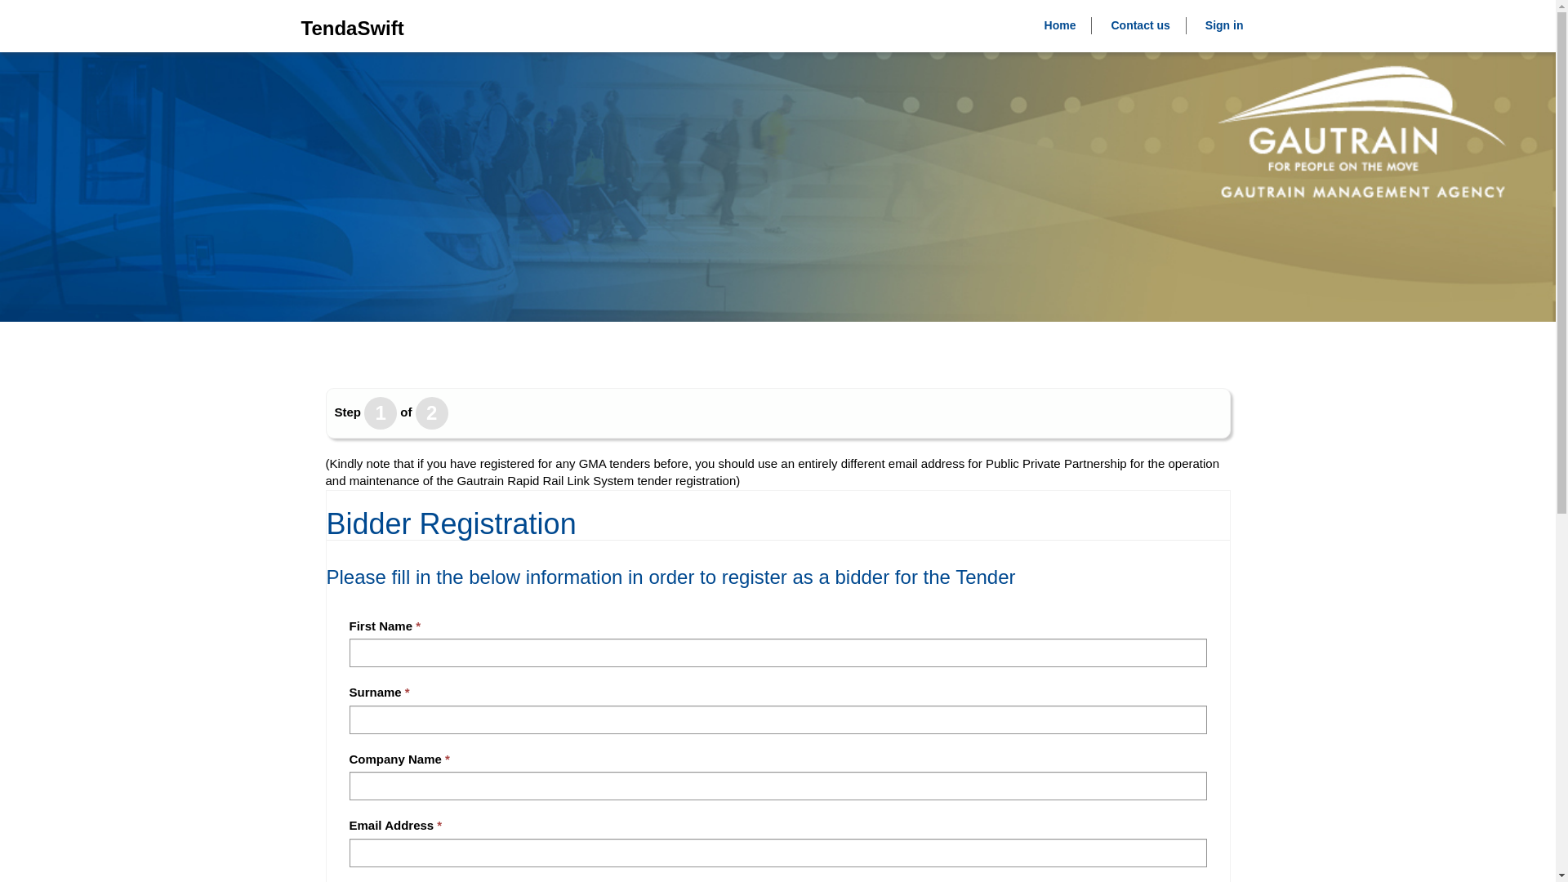 This screenshot has height=882, width=1568. Describe the element at coordinates (778, 652) in the screenshot. I see `First Name is a required field.` at that location.